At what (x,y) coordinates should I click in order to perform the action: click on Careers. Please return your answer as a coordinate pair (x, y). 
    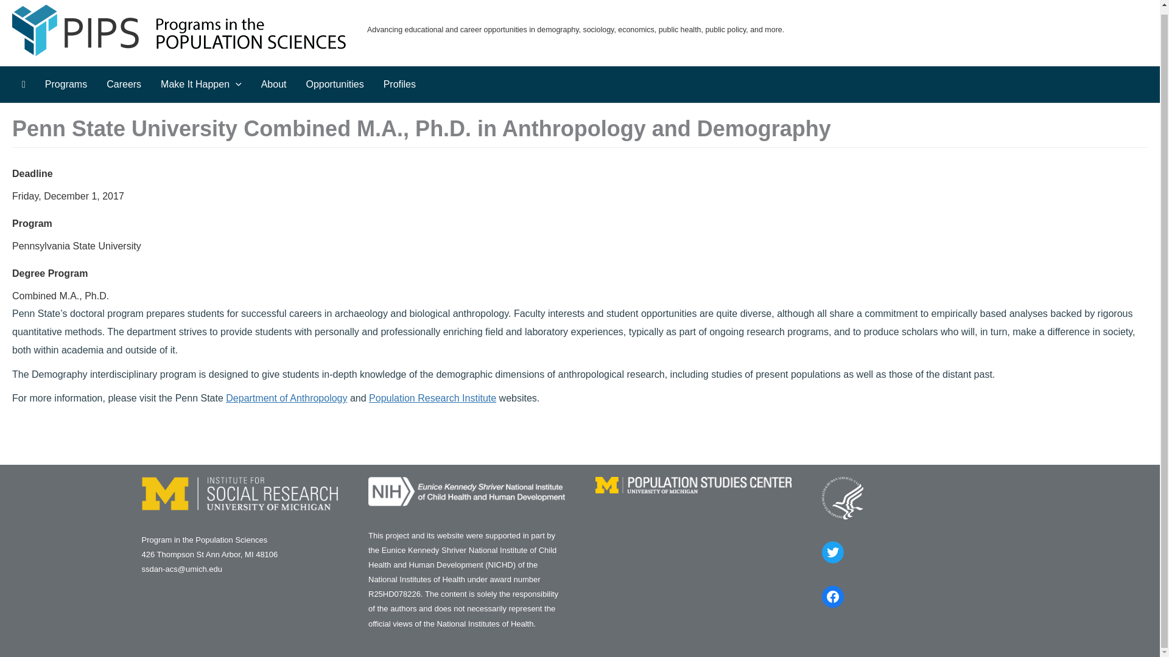
    Looking at the image, I should click on (124, 84).